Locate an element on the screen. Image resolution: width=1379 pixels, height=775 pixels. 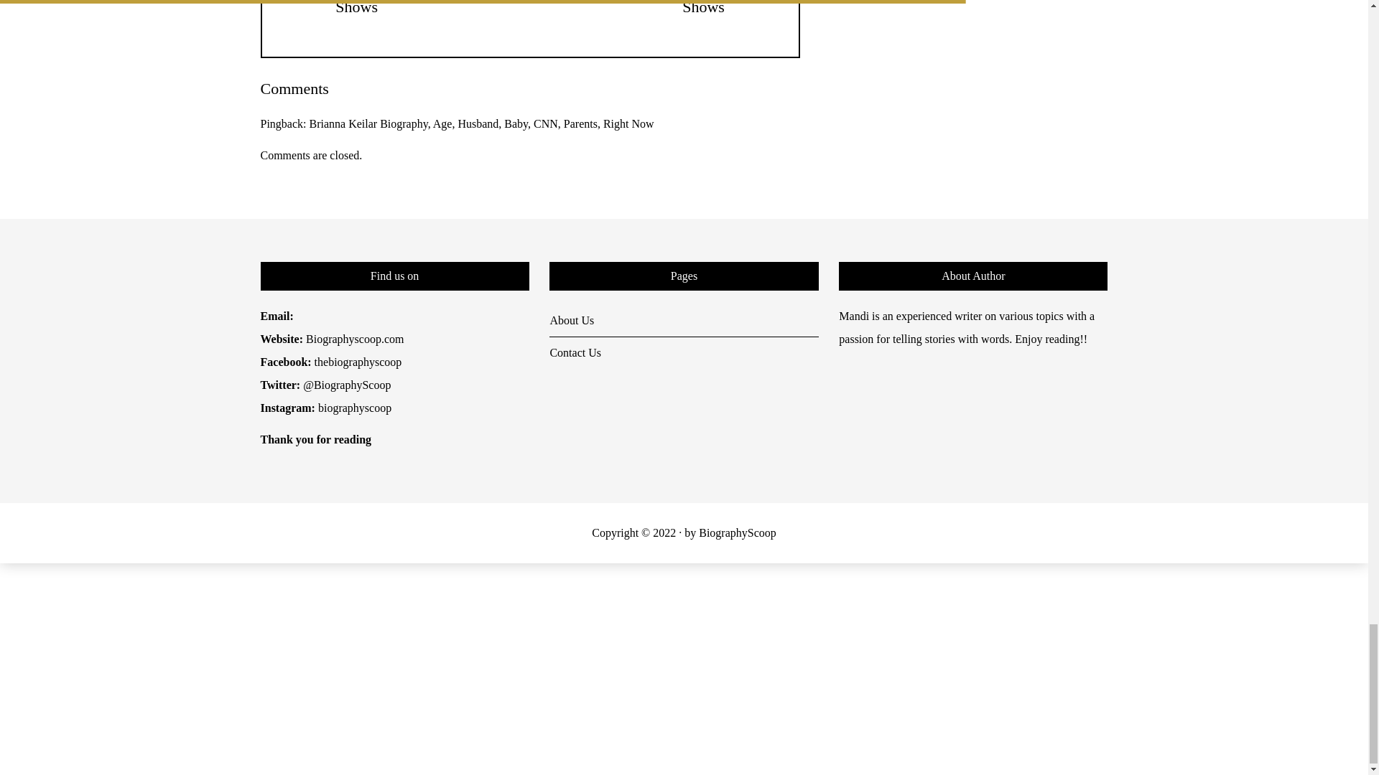
thebiographyscoop is located at coordinates (358, 362).